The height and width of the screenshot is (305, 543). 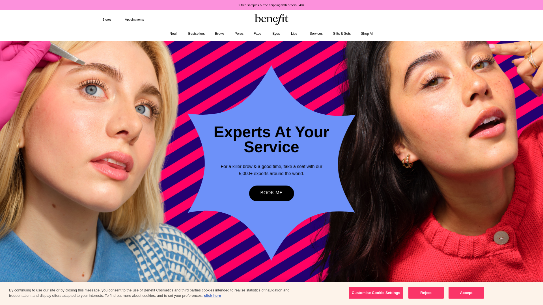 I want to click on Play, so click(x=540, y=5).